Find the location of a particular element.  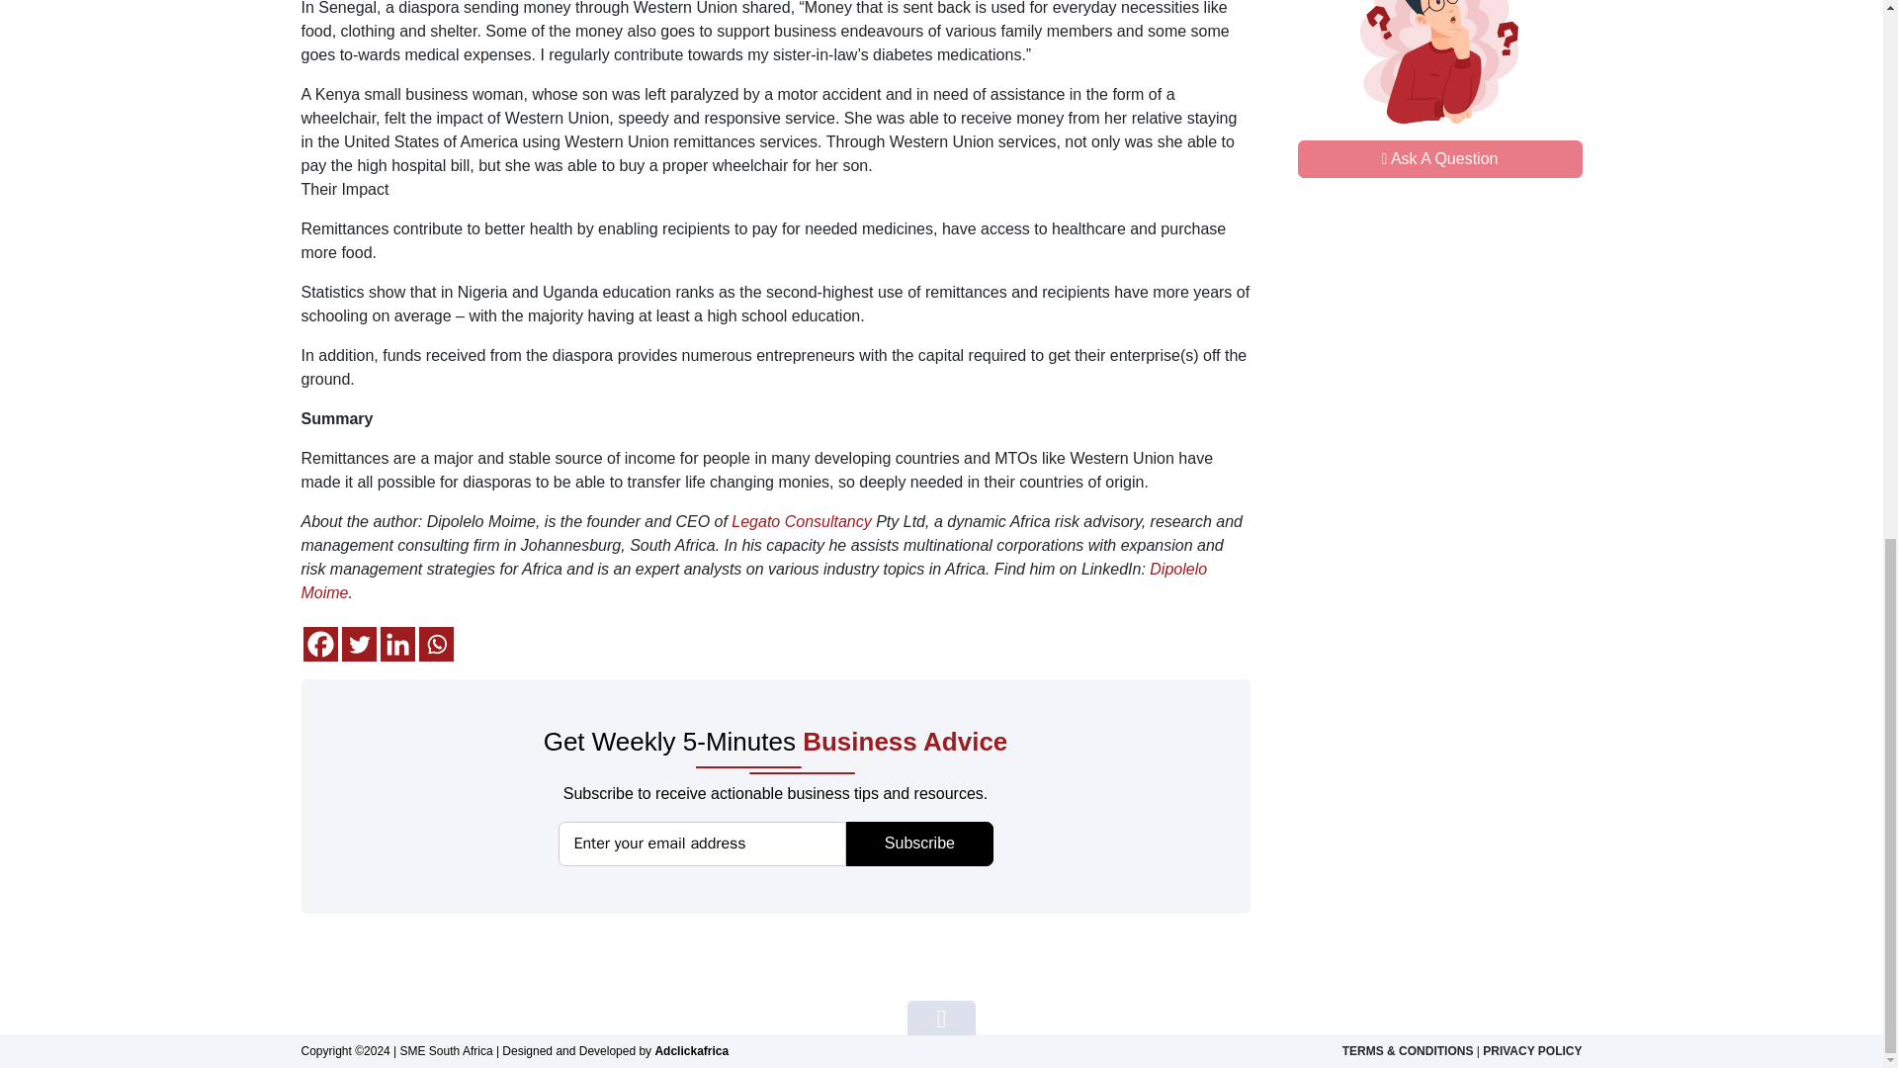

Twitter is located at coordinates (396, 643).